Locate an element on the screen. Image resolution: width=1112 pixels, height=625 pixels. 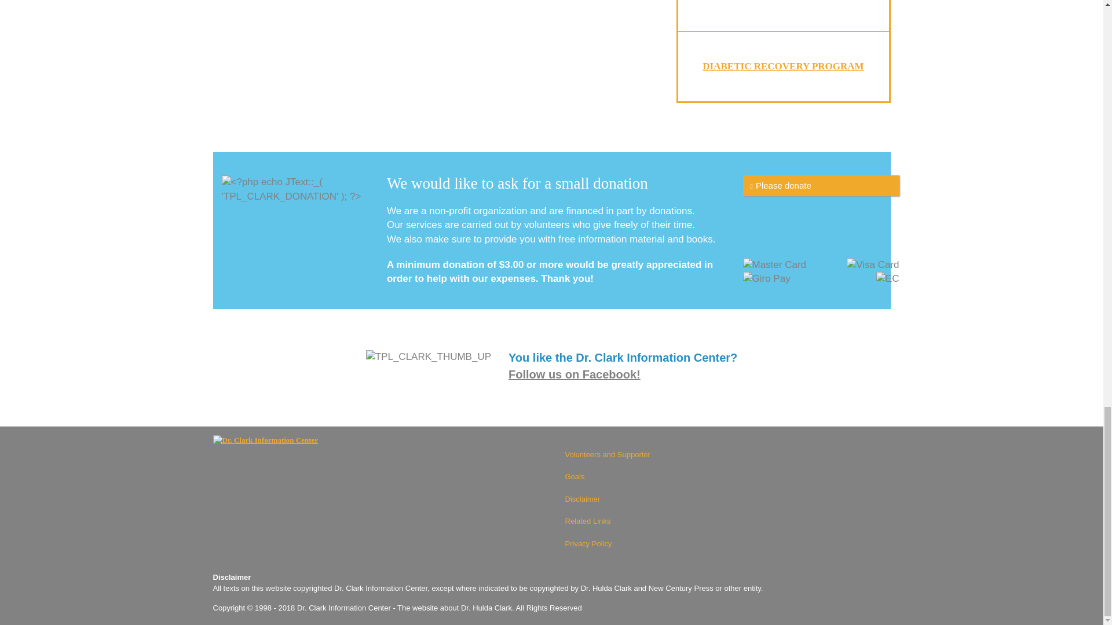
PayPal - The safer, easier way to pay online! is located at coordinates (820, 185).